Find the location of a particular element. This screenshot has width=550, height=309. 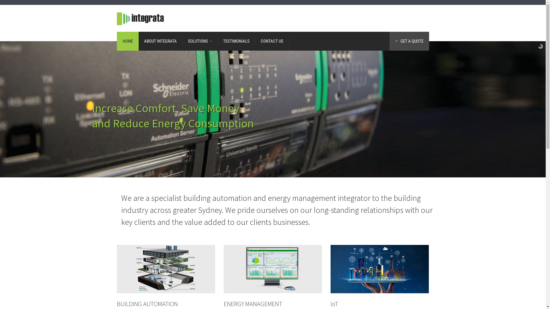

ABOUT INTEGRATA is located at coordinates (160, 41).